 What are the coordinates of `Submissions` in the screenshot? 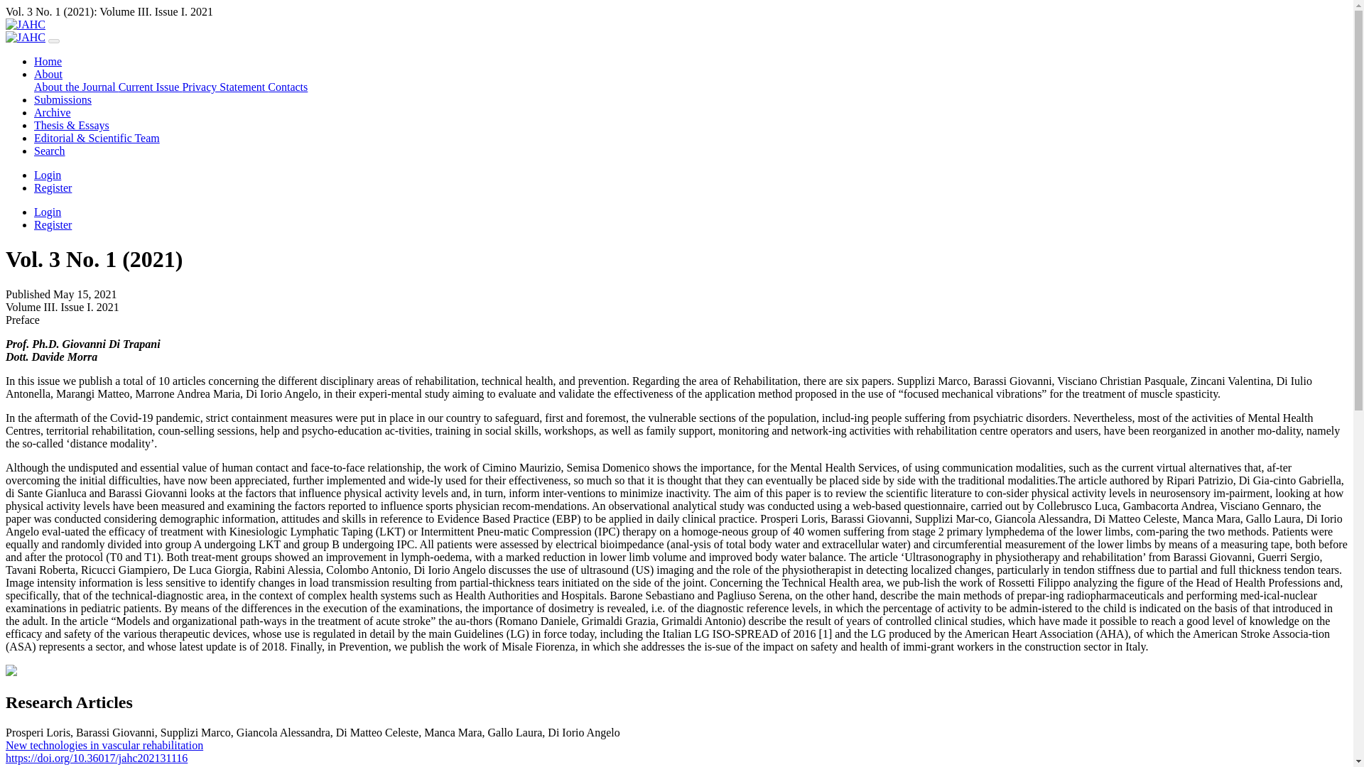 It's located at (63, 99).